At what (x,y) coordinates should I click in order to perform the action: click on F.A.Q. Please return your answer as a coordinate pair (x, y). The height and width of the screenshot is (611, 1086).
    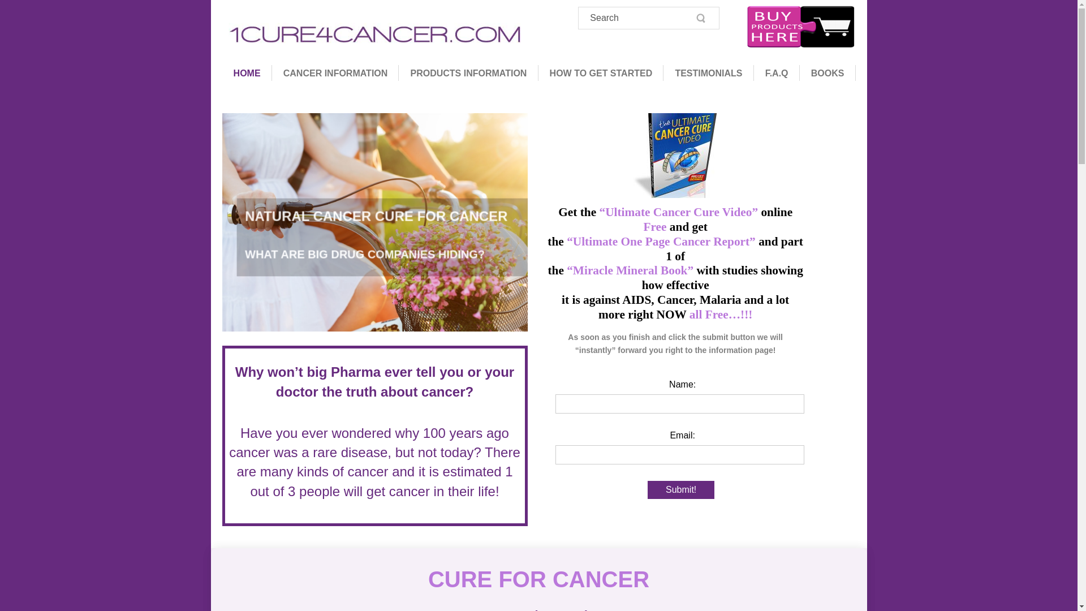
    Looking at the image, I should click on (777, 72).